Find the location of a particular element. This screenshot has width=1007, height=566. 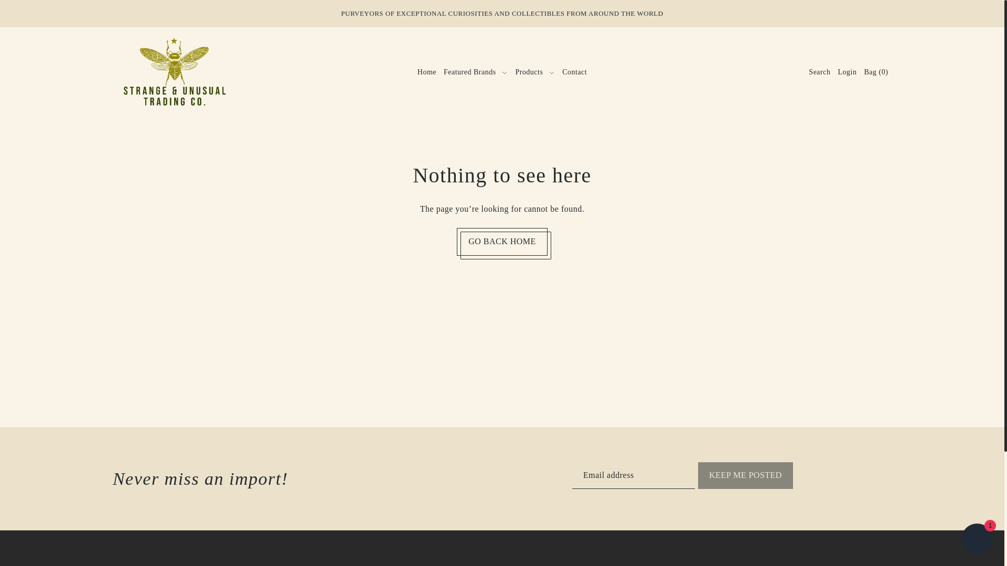

Home is located at coordinates (427, 72).